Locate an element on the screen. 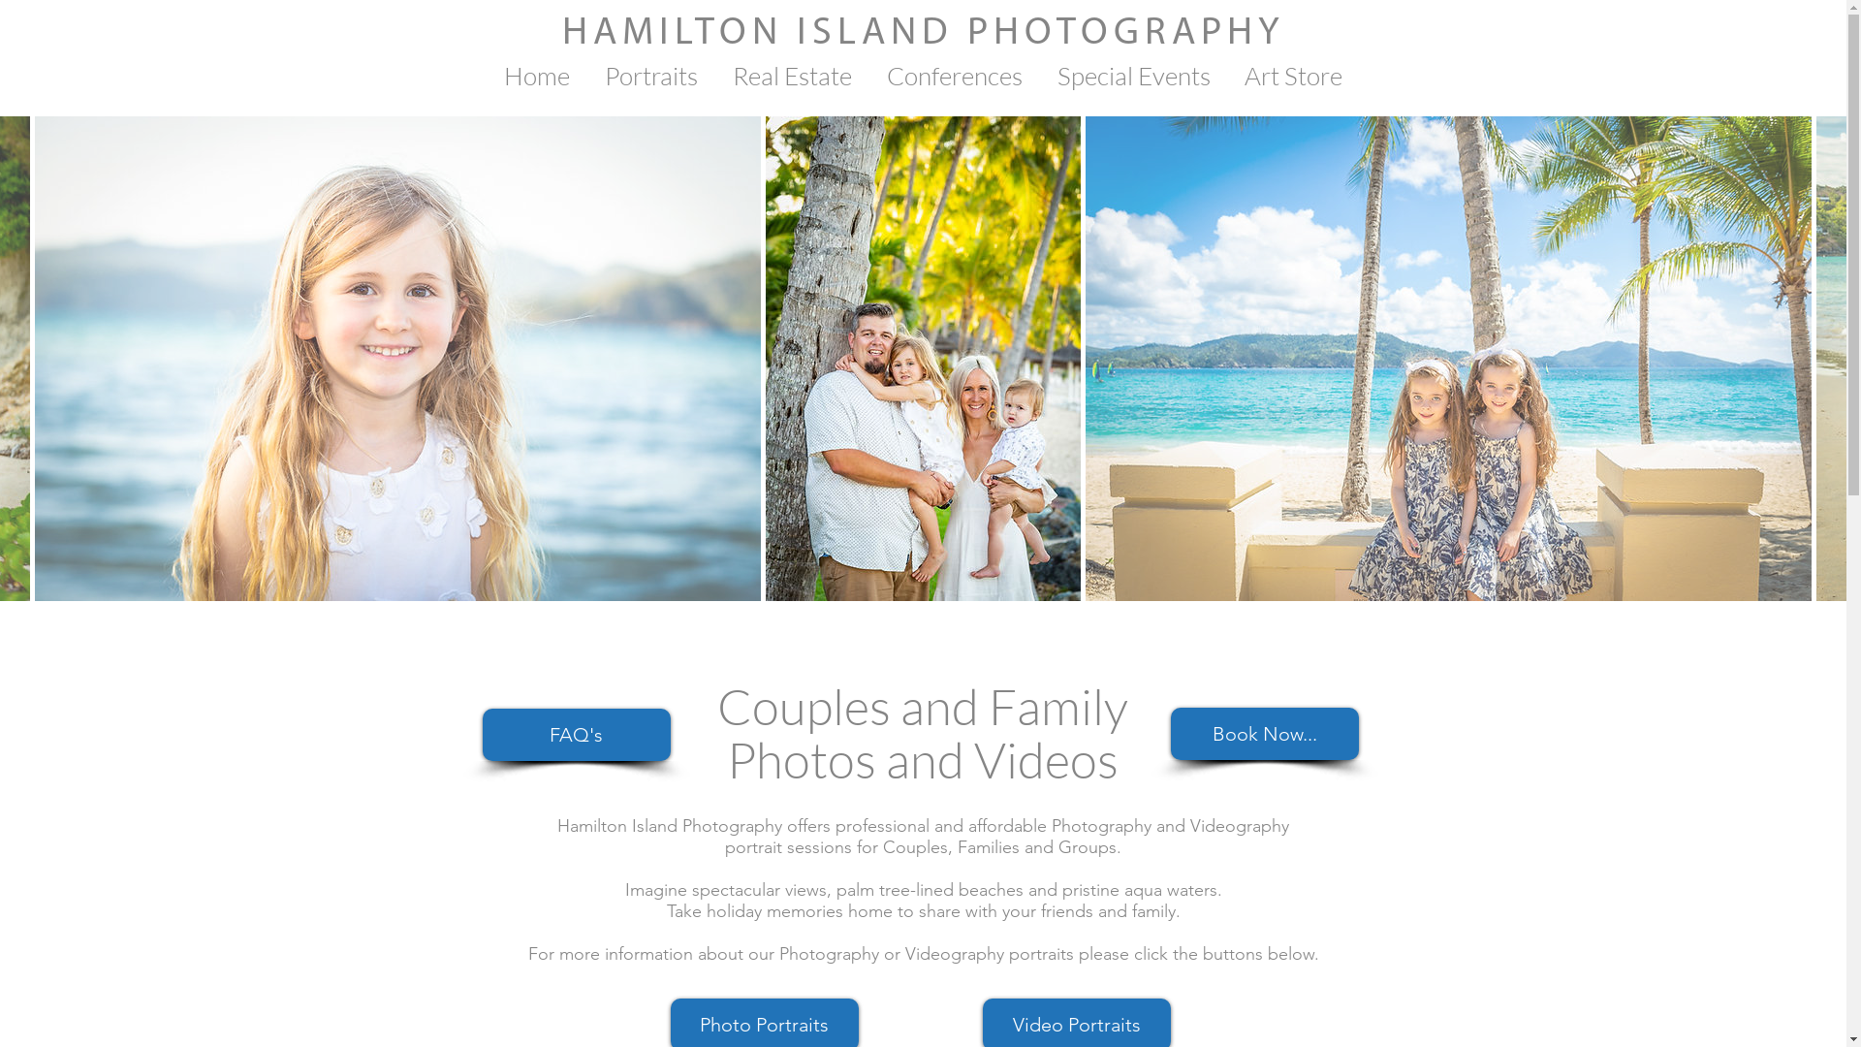 The height and width of the screenshot is (1047, 1861). Art Store is located at coordinates (1293, 76).